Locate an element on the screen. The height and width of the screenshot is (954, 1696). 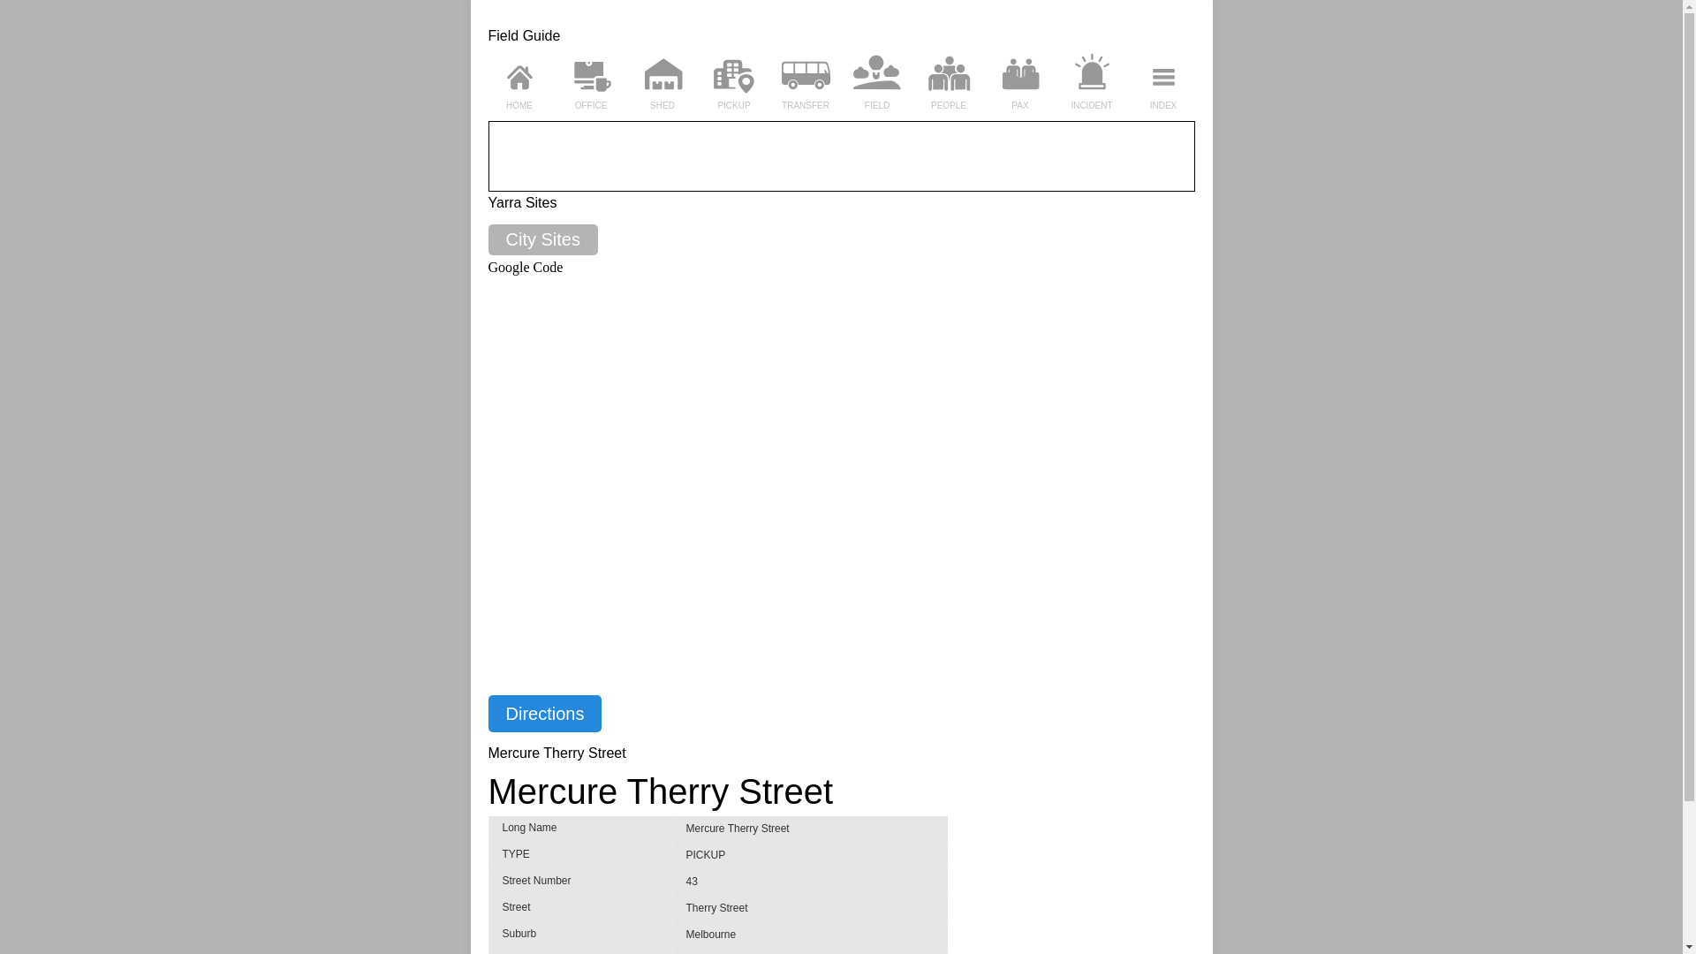
OFFICE is located at coordinates (592, 106).